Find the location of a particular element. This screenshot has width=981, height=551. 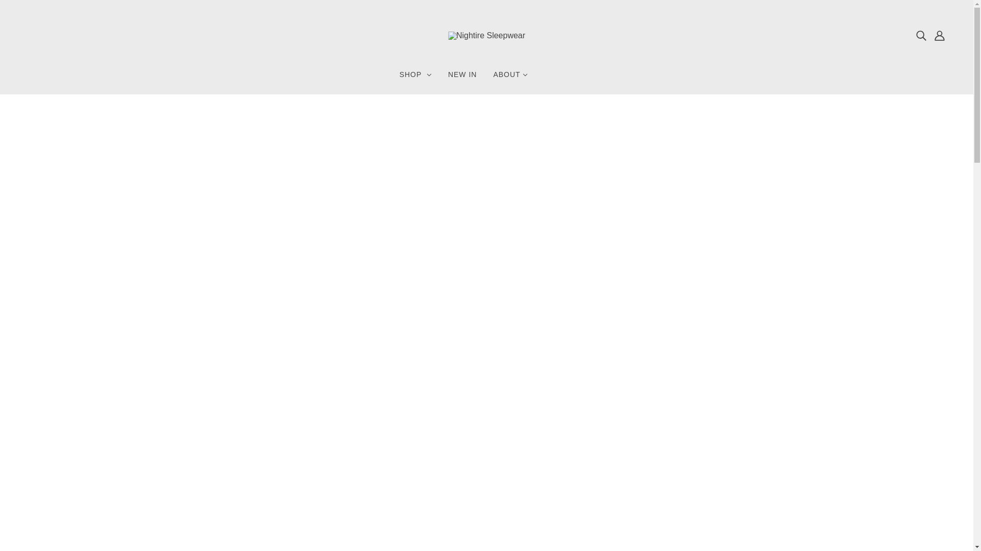

Nightire Sleepwear is located at coordinates (486, 35).